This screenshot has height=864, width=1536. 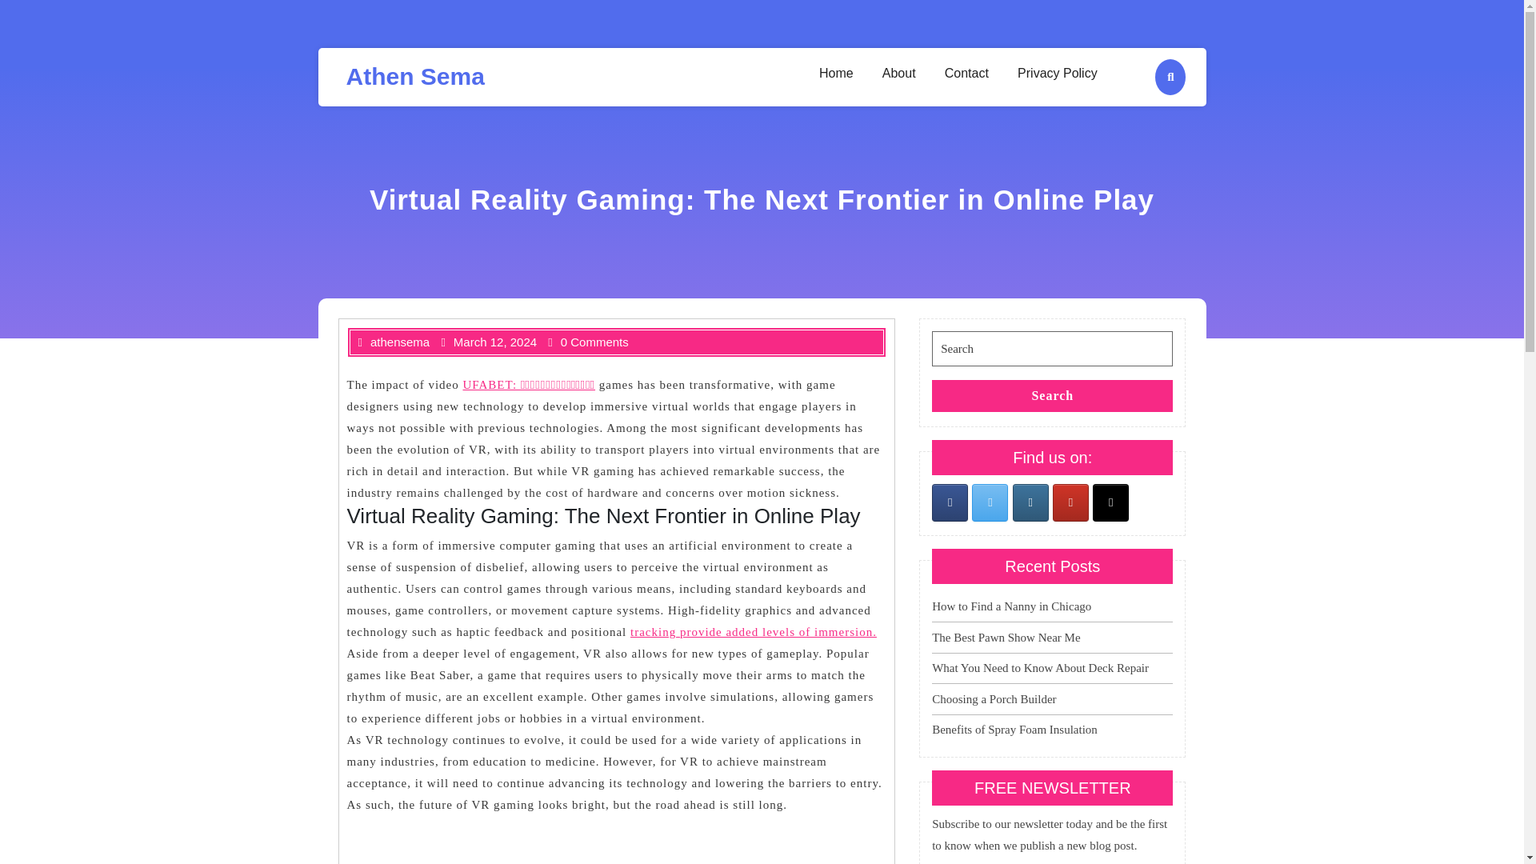 I want to click on Athen Sema on Tiktok, so click(x=1110, y=502).